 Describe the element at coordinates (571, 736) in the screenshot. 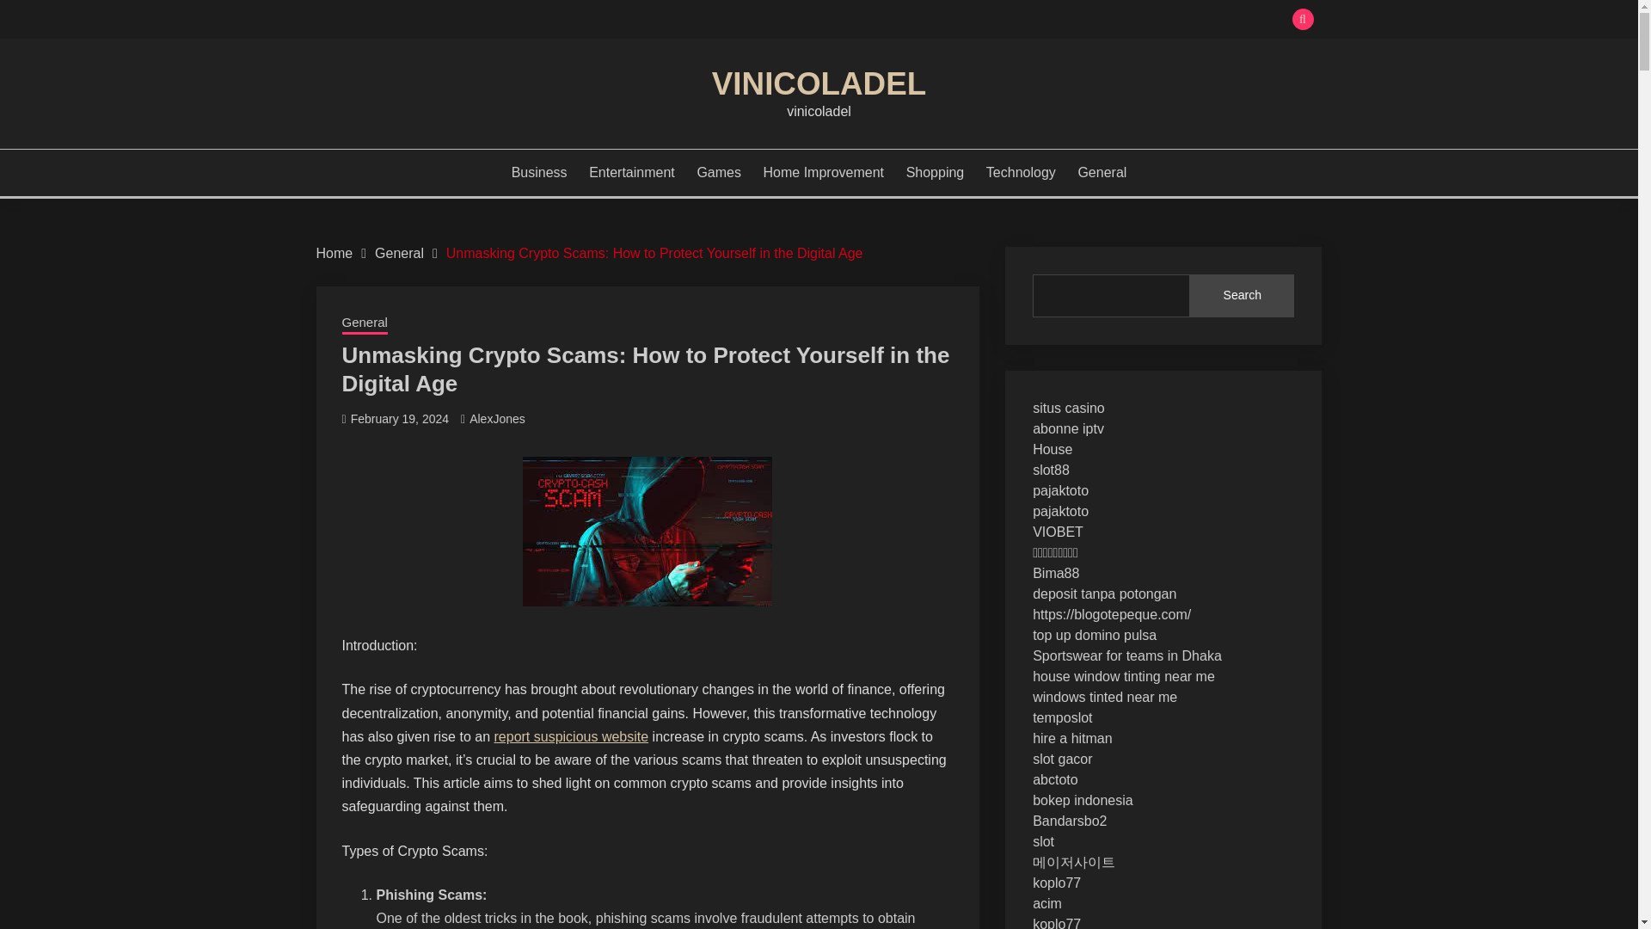

I see `report suspicious website` at that location.